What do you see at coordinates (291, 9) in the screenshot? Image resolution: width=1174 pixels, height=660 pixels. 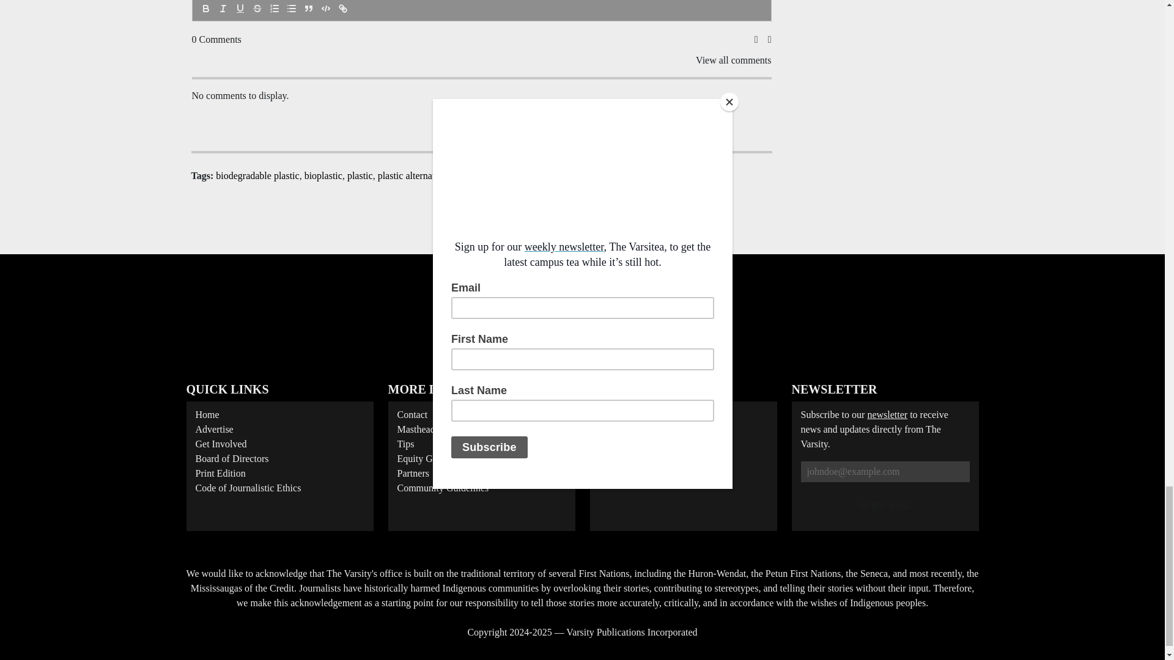 I see `Unordered List` at bounding box center [291, 9].